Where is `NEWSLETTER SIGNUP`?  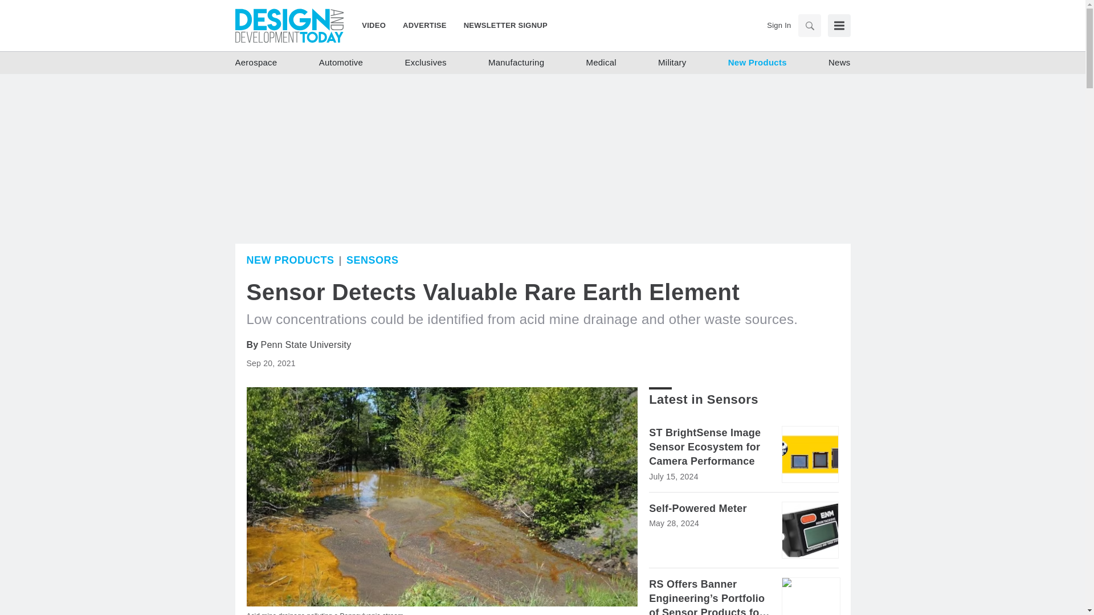 NEWSLETTER SIGNUP is located at coordinates (501, 25).